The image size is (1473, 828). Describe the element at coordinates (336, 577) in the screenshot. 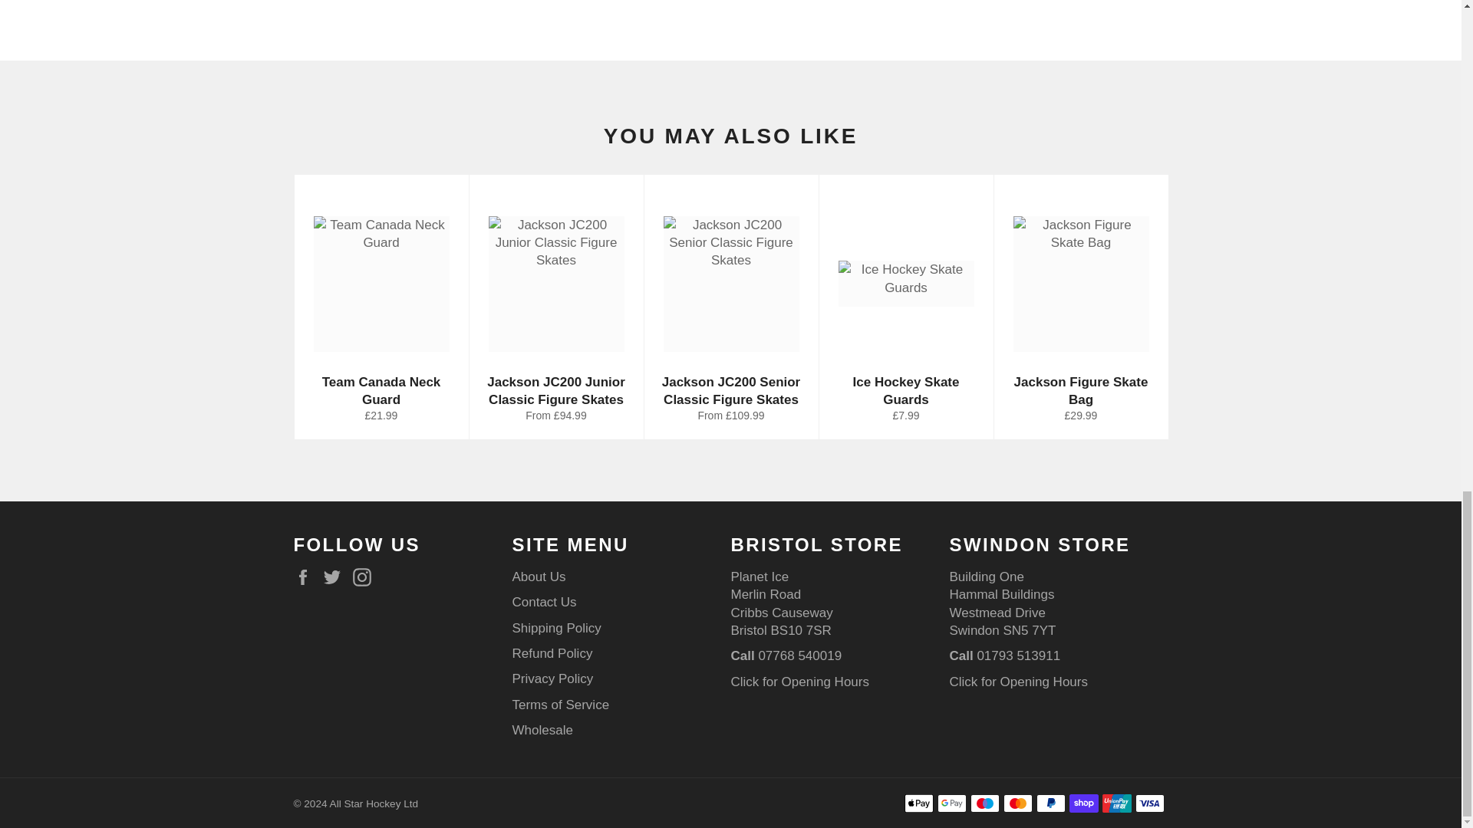

I see `All Star Hockey Ltd on Twitter` at that location.